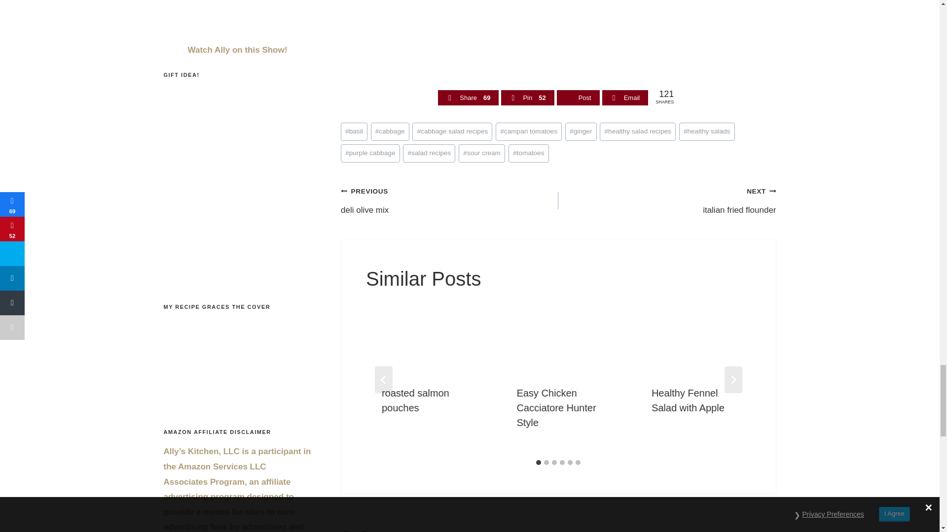 The image size is (947, 532). What do you see at coordinates (390, 132) in the screenshot?
I see `cabbage` at bounding box center [390, 132].